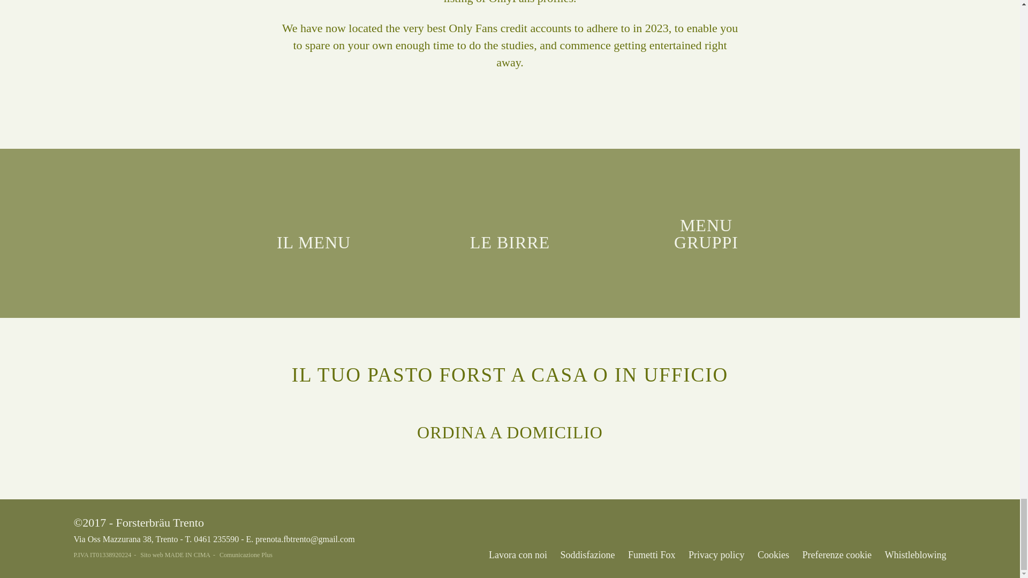 The height and width of the screenshot is (578, 1028). What do you see at coordinates (587, 555) in the screenshot?
I see `Soddisfazione` at bounding box center [587, 555].